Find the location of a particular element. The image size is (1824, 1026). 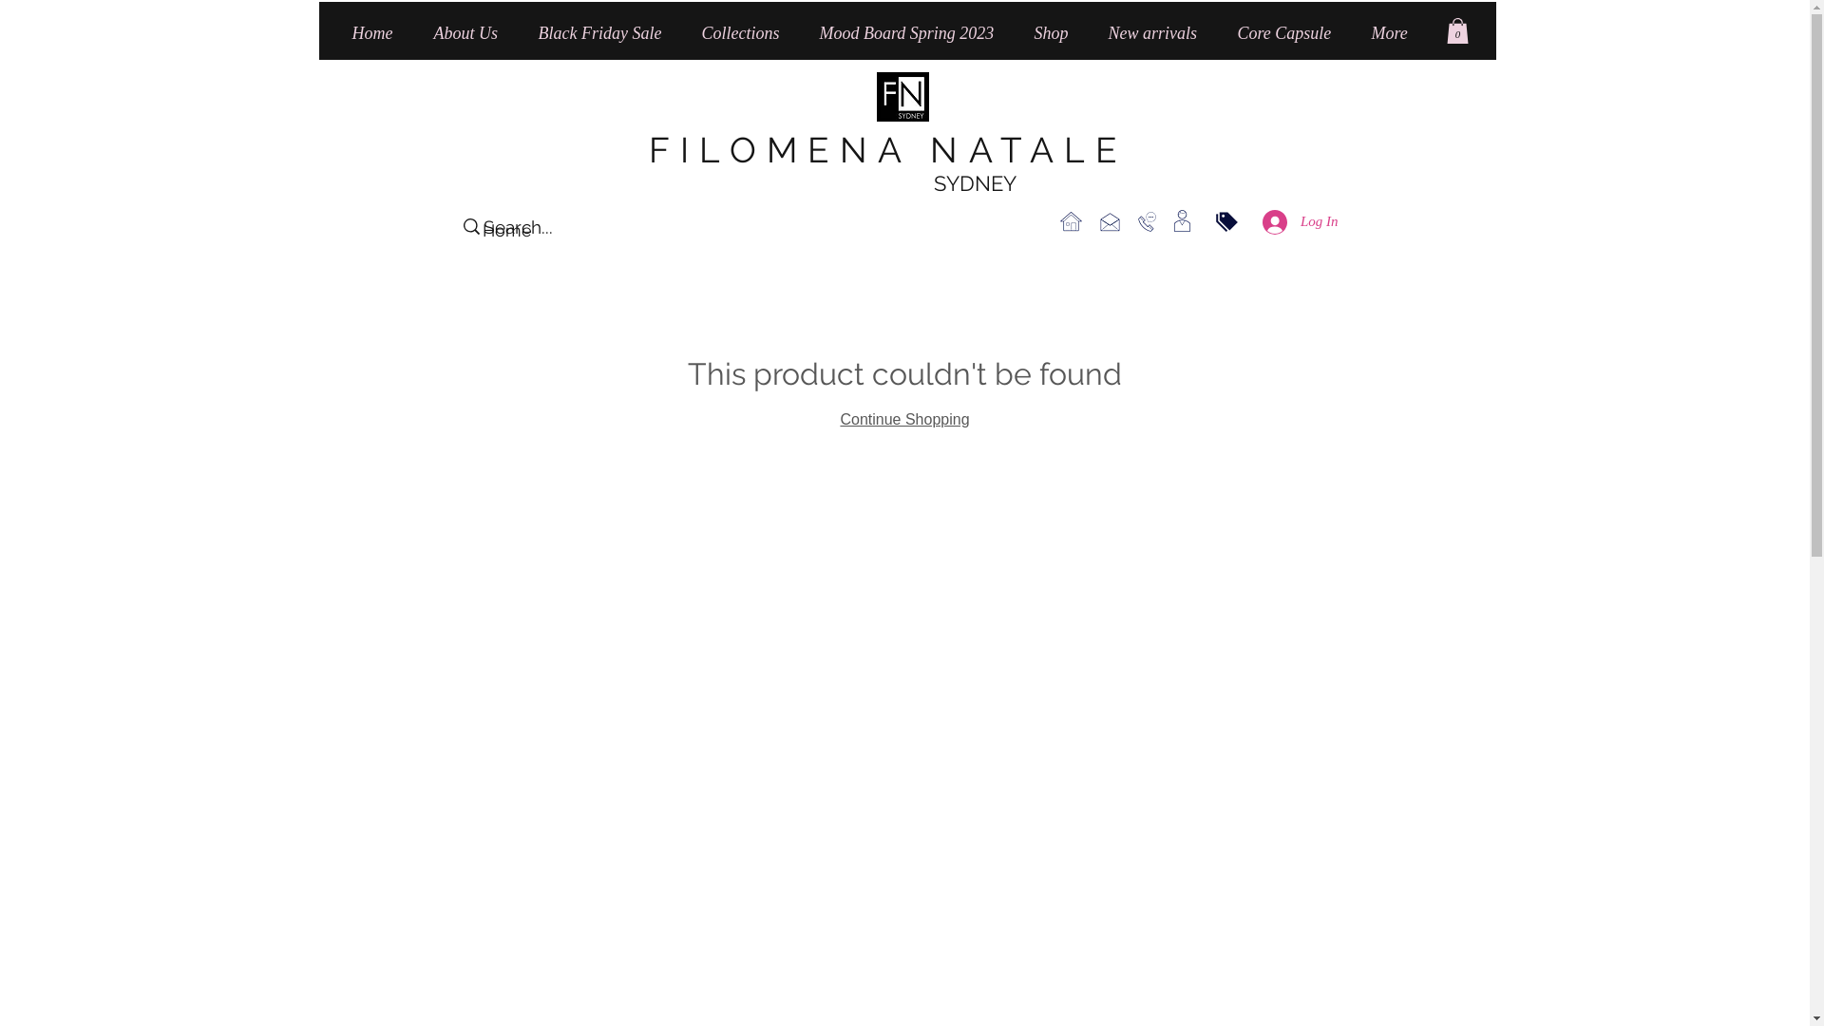

email us is located at coordinates (1110, 222).